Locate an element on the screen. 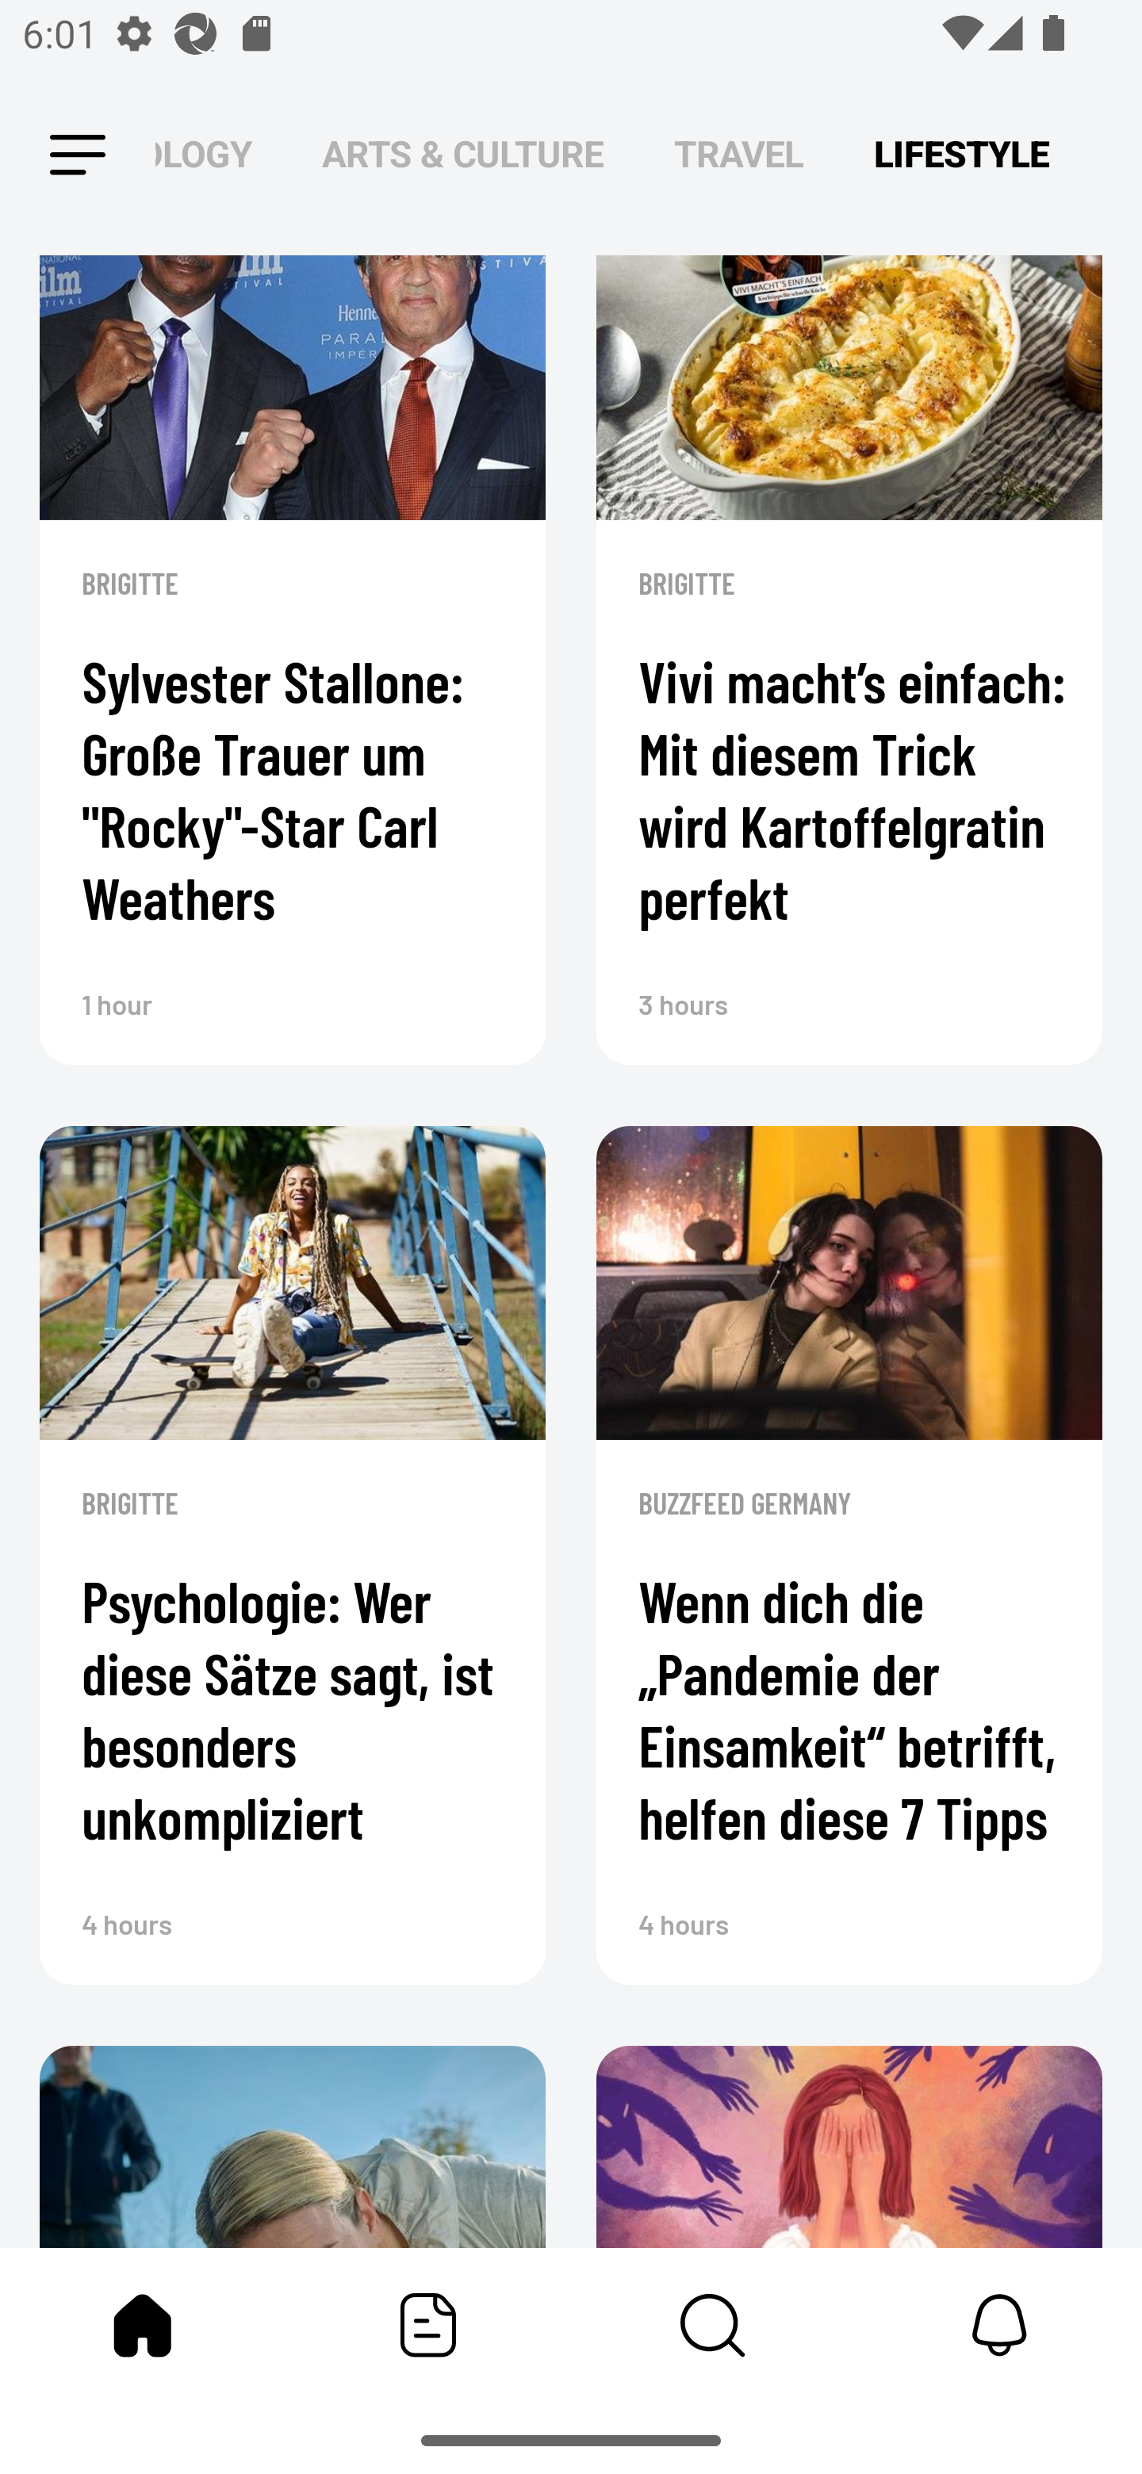  TRAVEL is located at coordinates (739, 154).